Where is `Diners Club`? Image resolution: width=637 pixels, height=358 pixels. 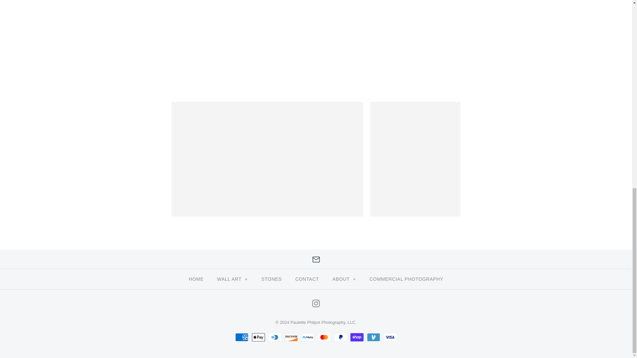
Diners Club is located at coordinates (275, 337).